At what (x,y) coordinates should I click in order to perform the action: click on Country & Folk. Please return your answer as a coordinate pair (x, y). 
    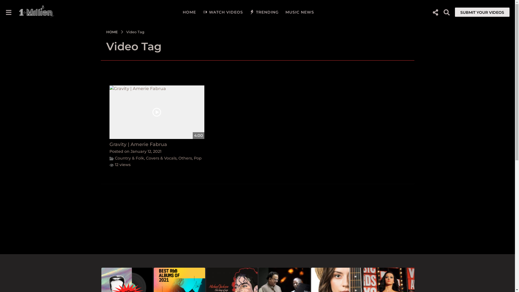
    Looking at the image, I should click on (129, 158).